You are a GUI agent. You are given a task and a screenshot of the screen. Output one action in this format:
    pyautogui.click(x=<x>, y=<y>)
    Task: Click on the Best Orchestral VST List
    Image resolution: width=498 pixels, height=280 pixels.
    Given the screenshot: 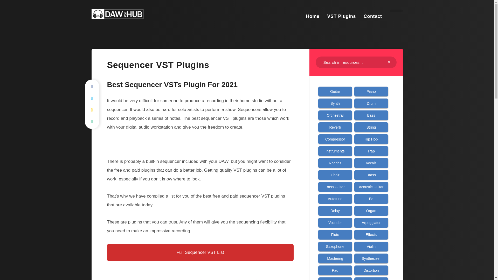 What is the action you would take?
    pyautogui.click(x=335, y=115)
    